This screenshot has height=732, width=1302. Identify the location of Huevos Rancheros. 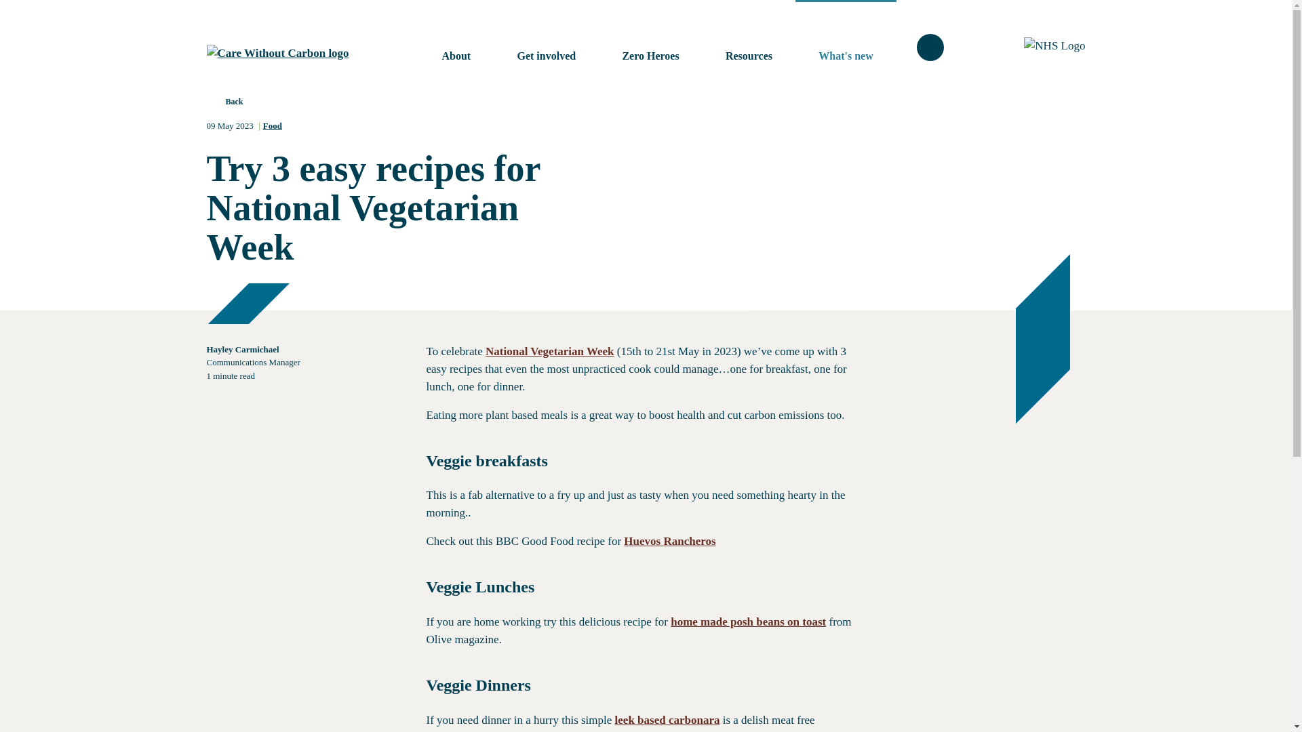
(669, 541).